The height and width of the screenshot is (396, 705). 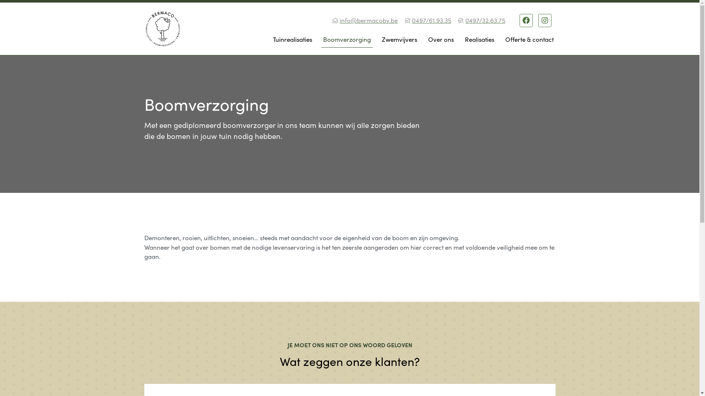 What do you see at coordinates (365, 21) in the screenshot?
I see `info@bermacobv.be` at bounding box center [365, 21].